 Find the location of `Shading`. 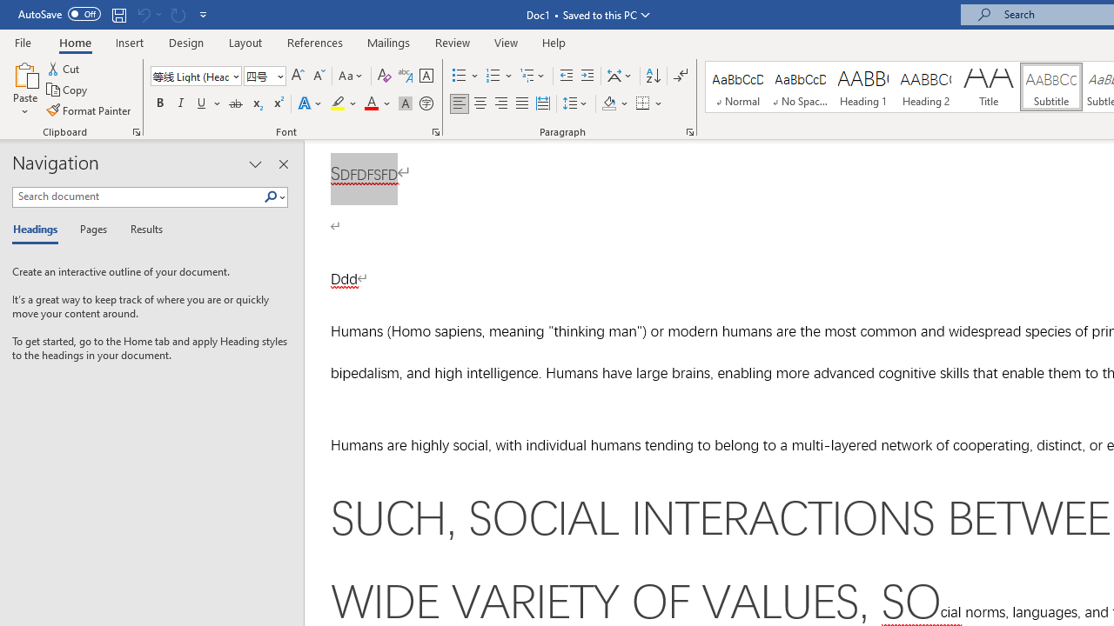

Shading is located at coordinates (614, 104).